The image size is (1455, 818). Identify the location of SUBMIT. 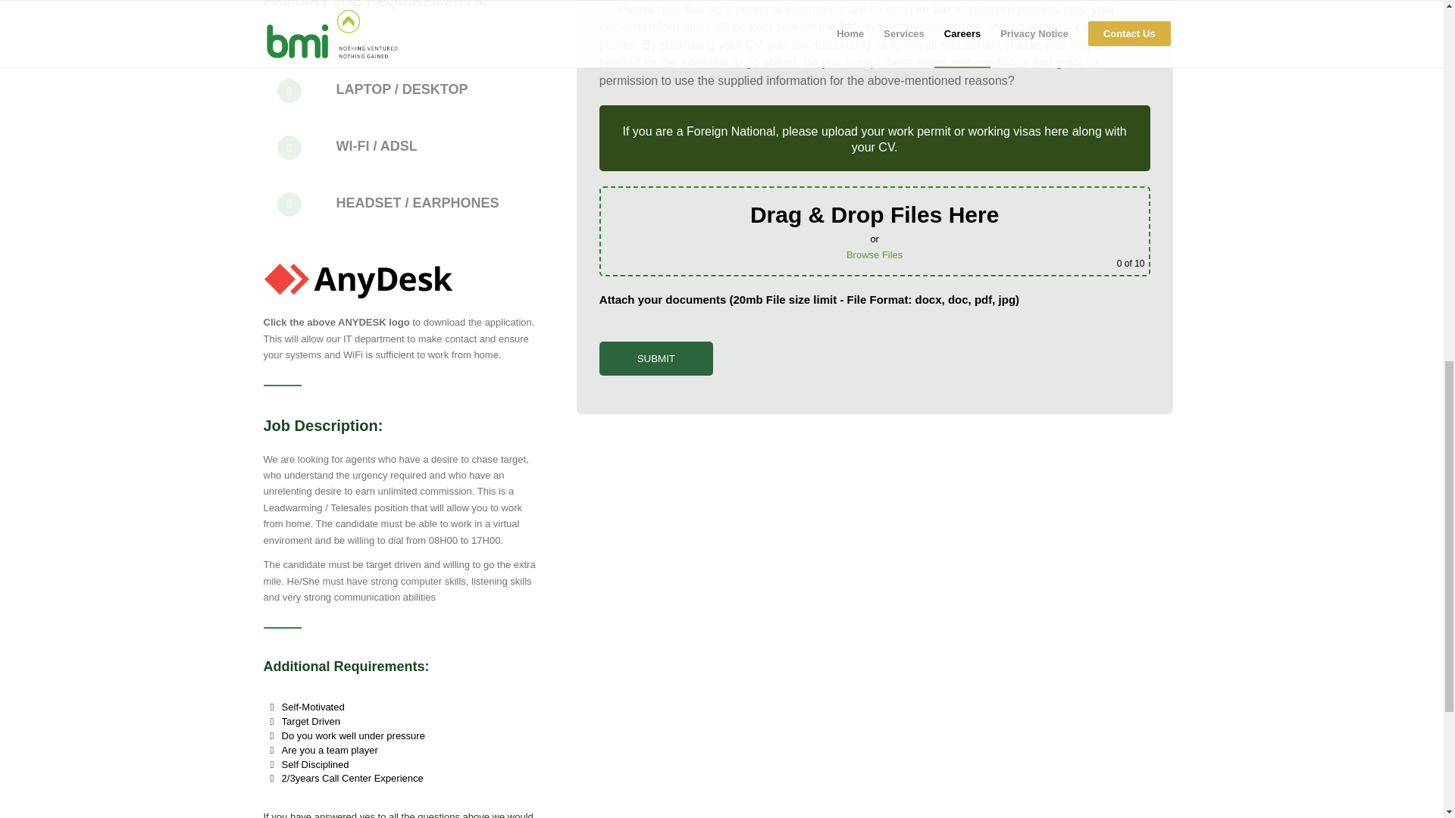
(656, 358).